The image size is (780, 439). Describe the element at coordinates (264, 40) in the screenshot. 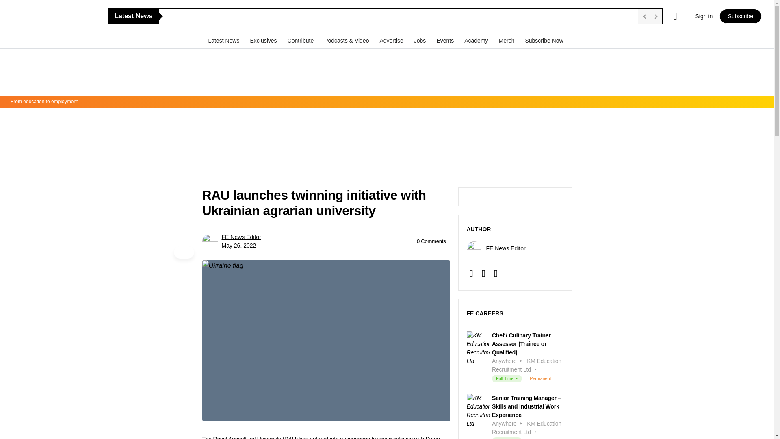

I see `Exclusives` at that location.